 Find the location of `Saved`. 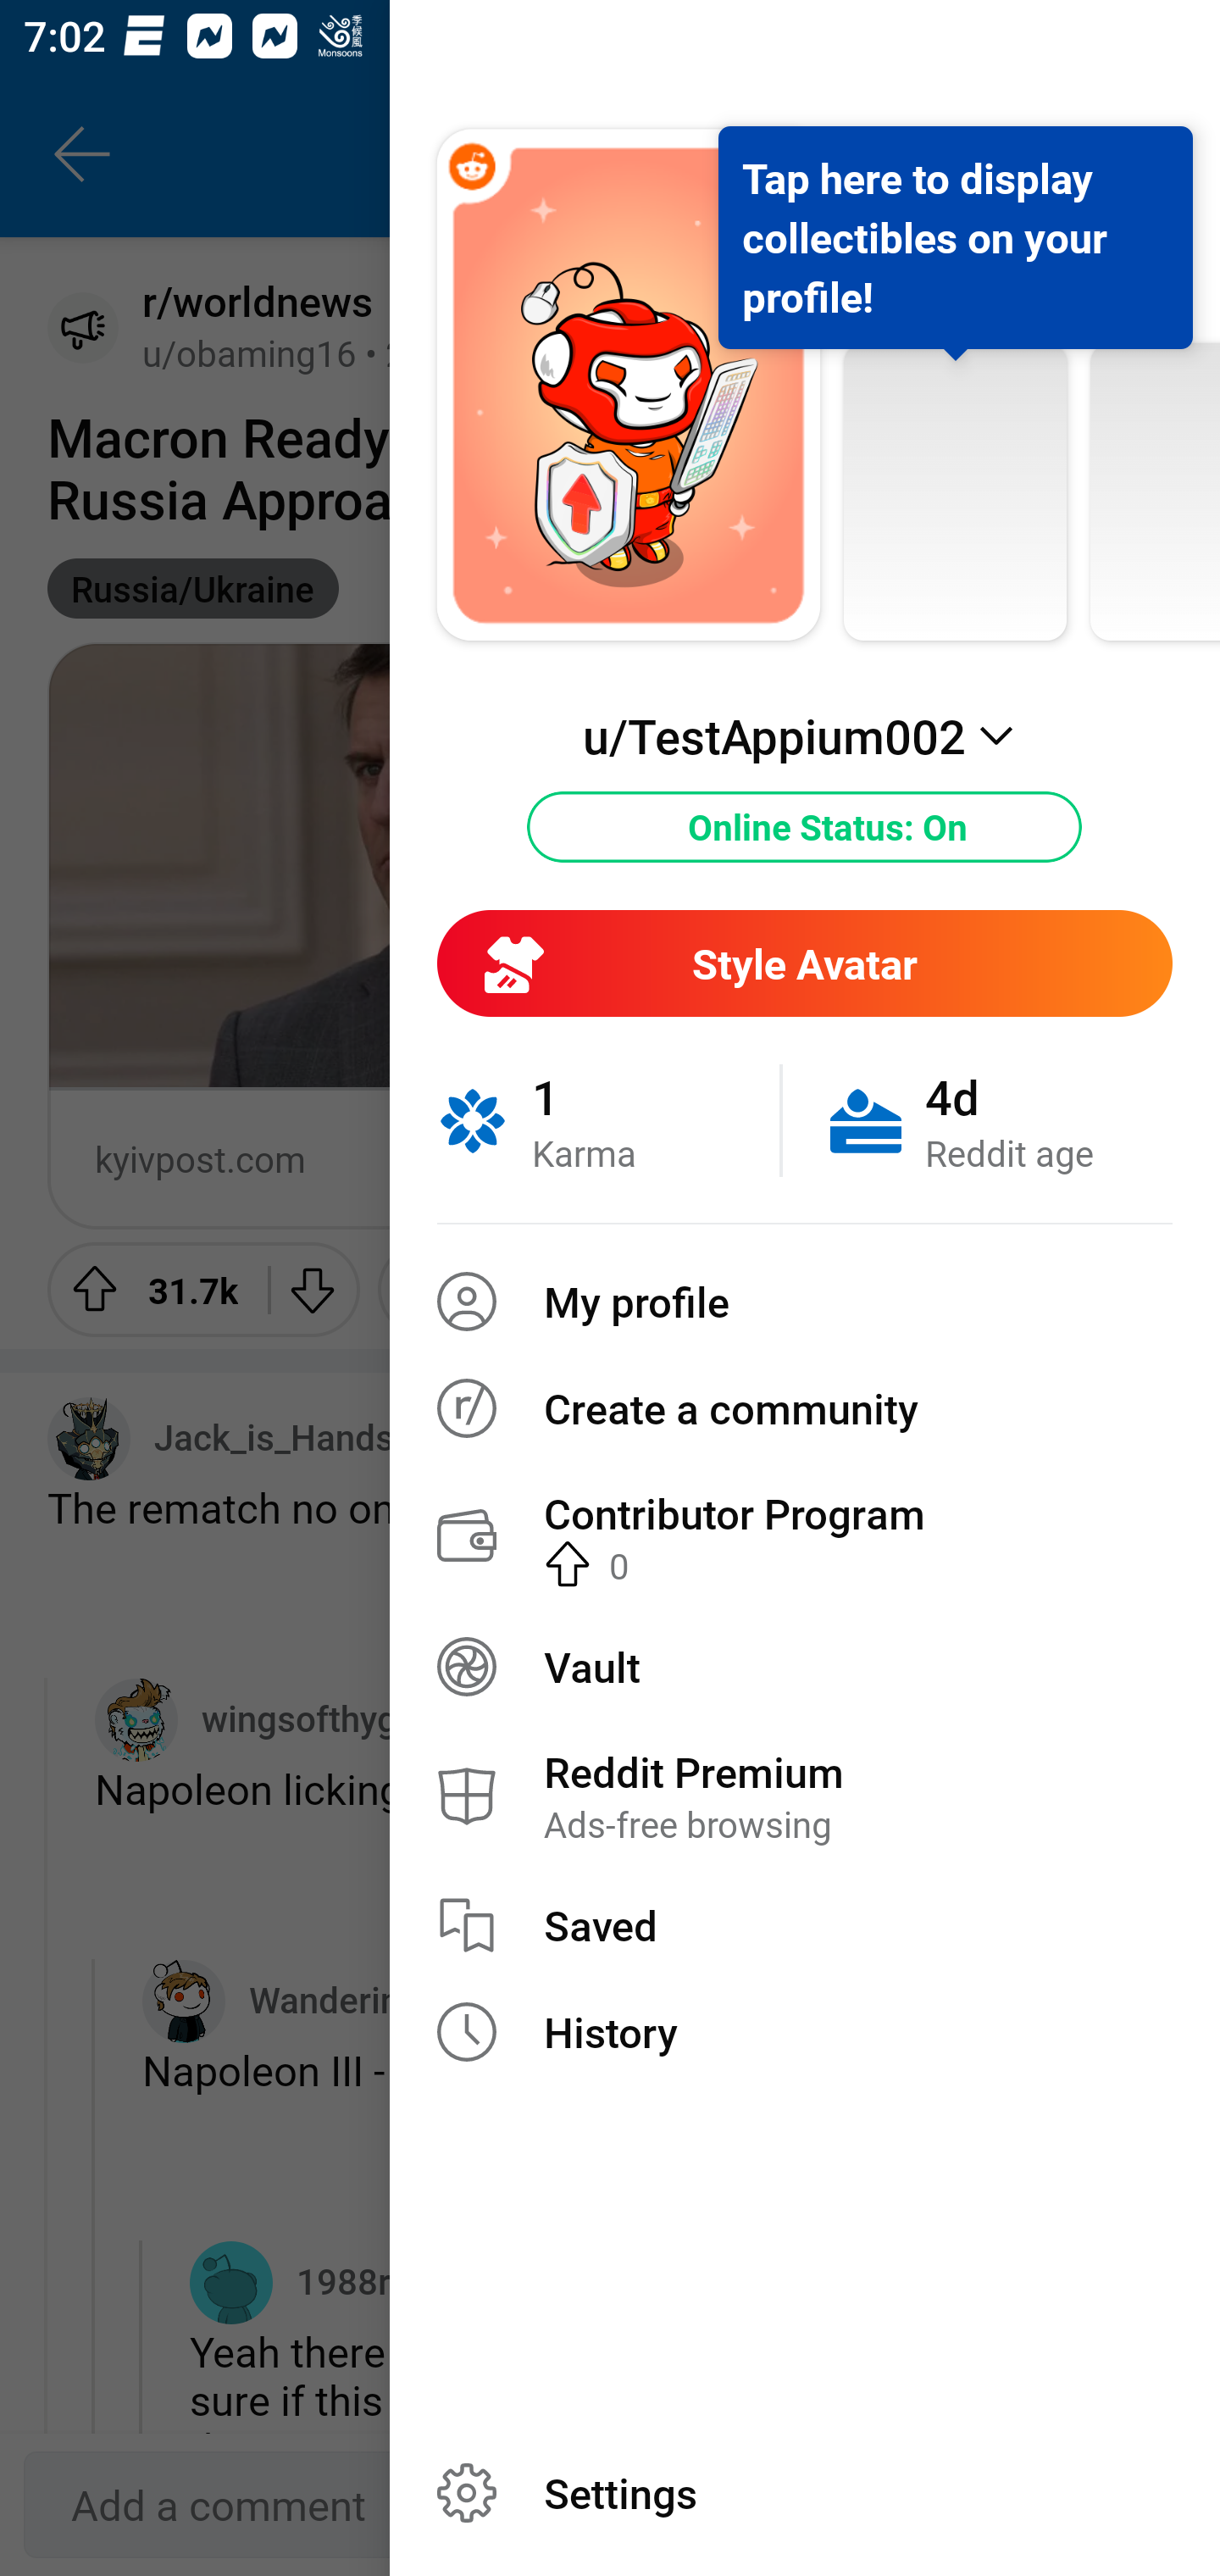

Saved is located at coordinates (805, 1925).